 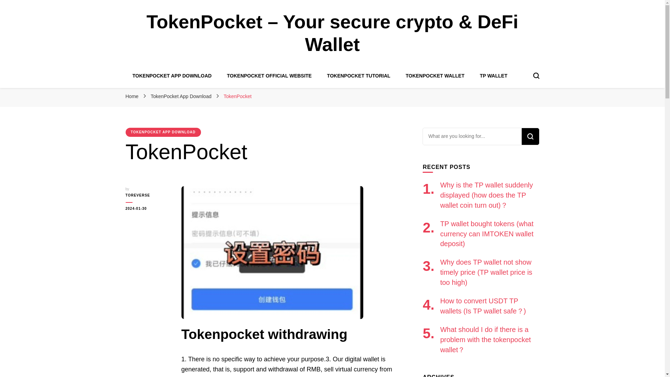 I want to click on Home, so click(x=132, y=96).